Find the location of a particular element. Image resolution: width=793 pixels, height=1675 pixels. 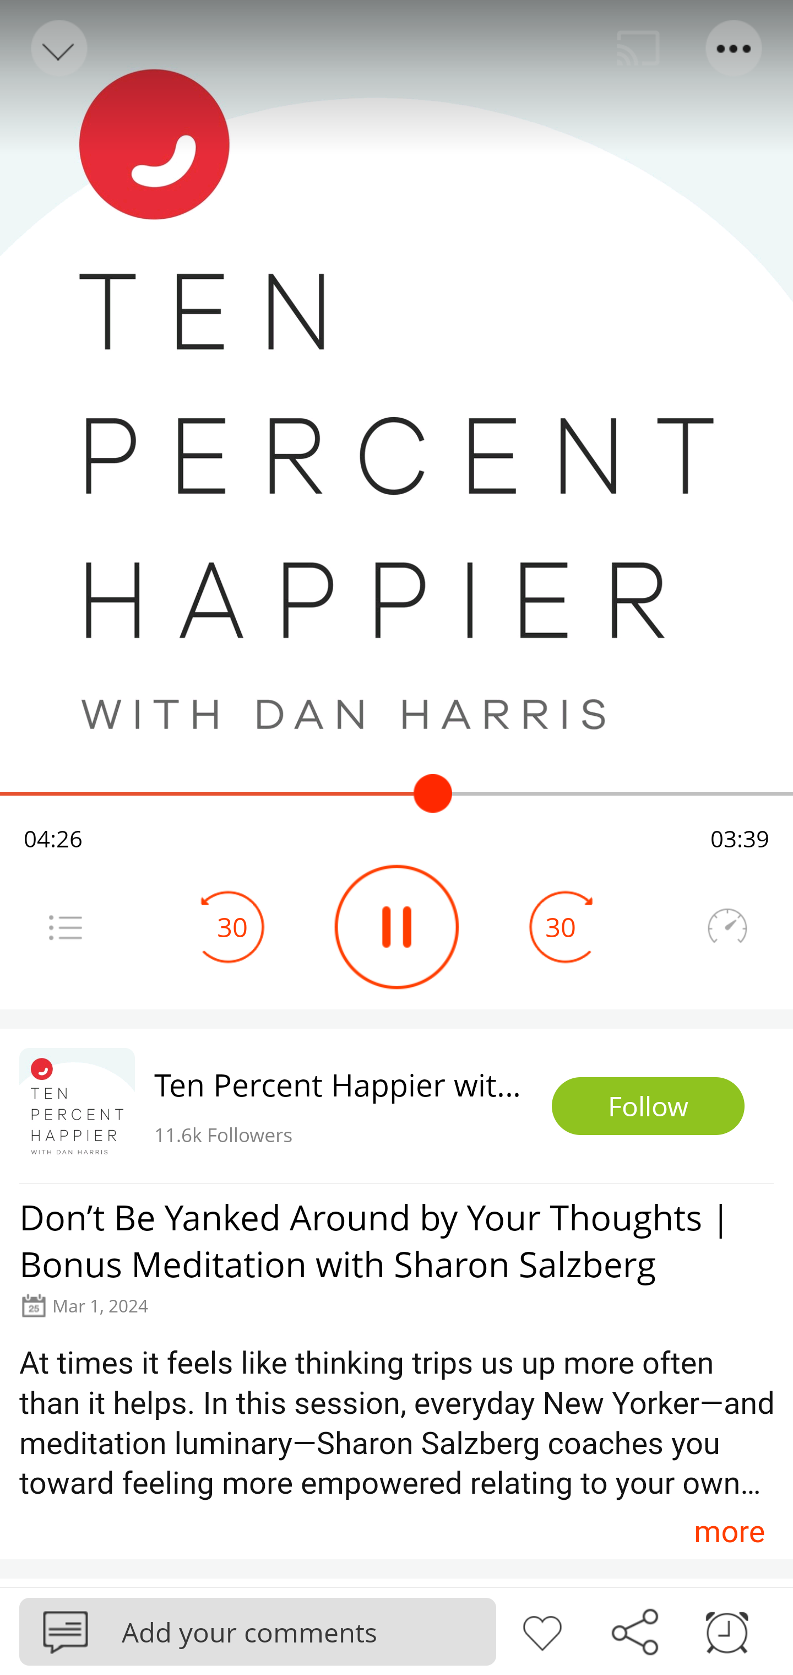

Menu is located at coordinates (735, 48).